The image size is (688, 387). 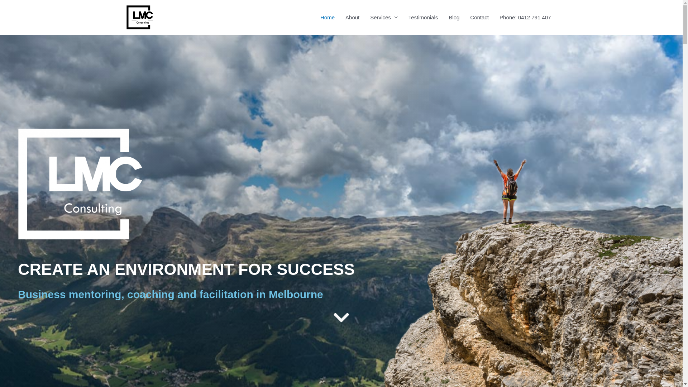 What do you see at coordinates (454, 17) in the screenshot?
I see `Blog` at bounding box center [454, 17].